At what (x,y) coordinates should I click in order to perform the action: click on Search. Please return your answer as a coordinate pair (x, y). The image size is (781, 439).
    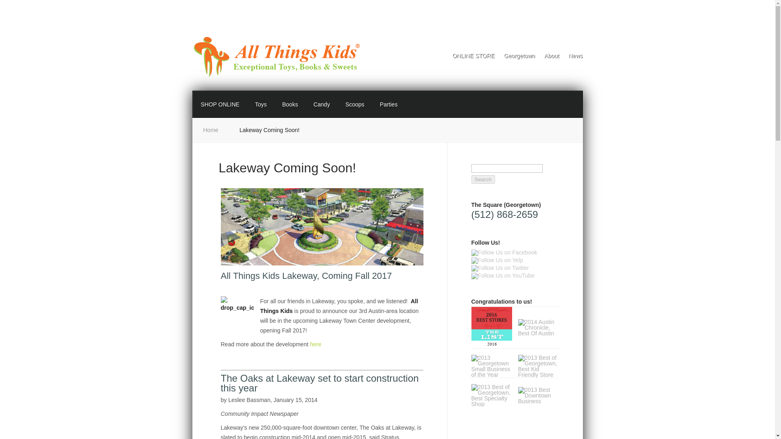
    Looking at the image, I should click on (482, 179).